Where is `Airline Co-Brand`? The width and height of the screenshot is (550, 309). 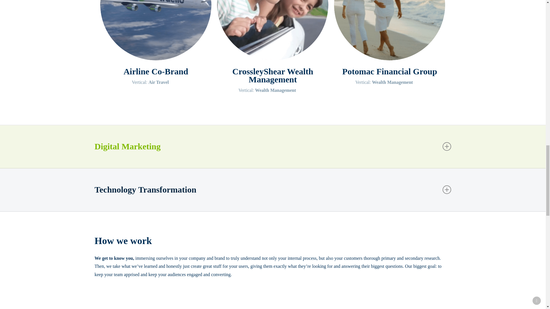
Airline Co-Brand is located at coordinates (156, 72).